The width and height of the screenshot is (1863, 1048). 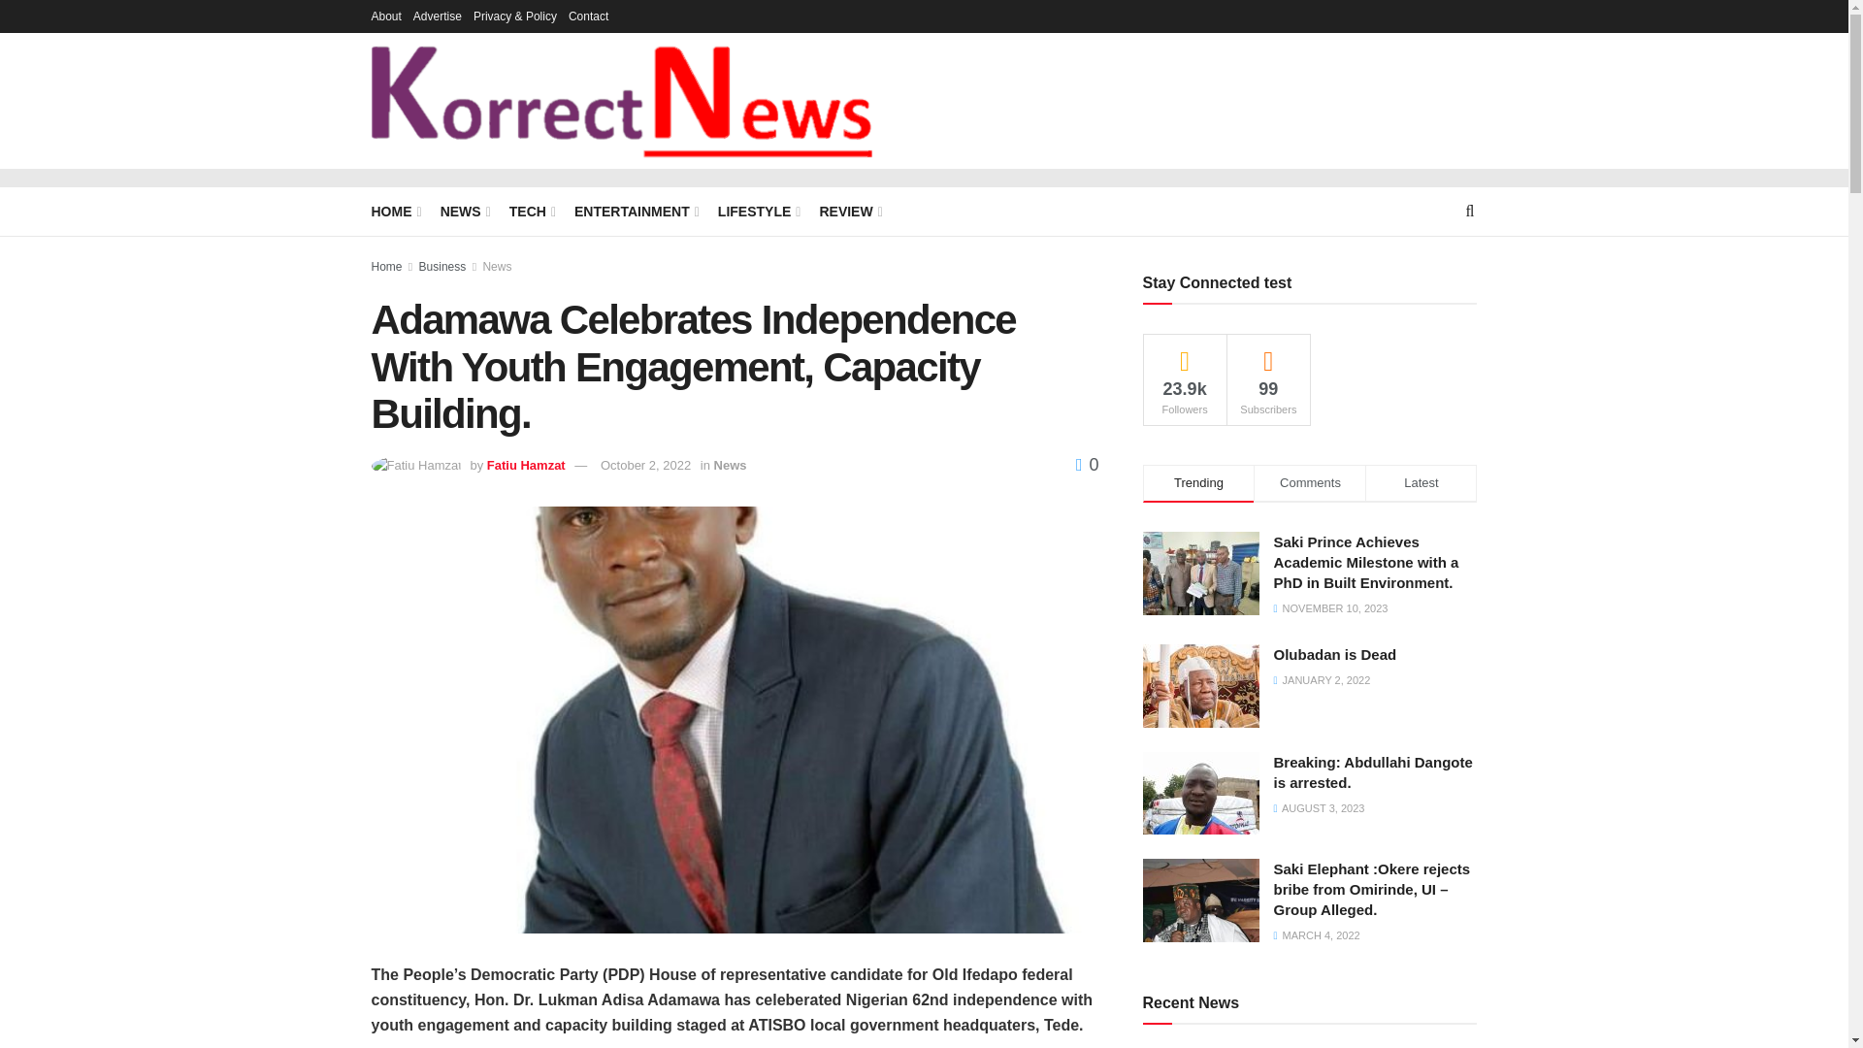 I want to click on TECH, so click(x=531, y=212).